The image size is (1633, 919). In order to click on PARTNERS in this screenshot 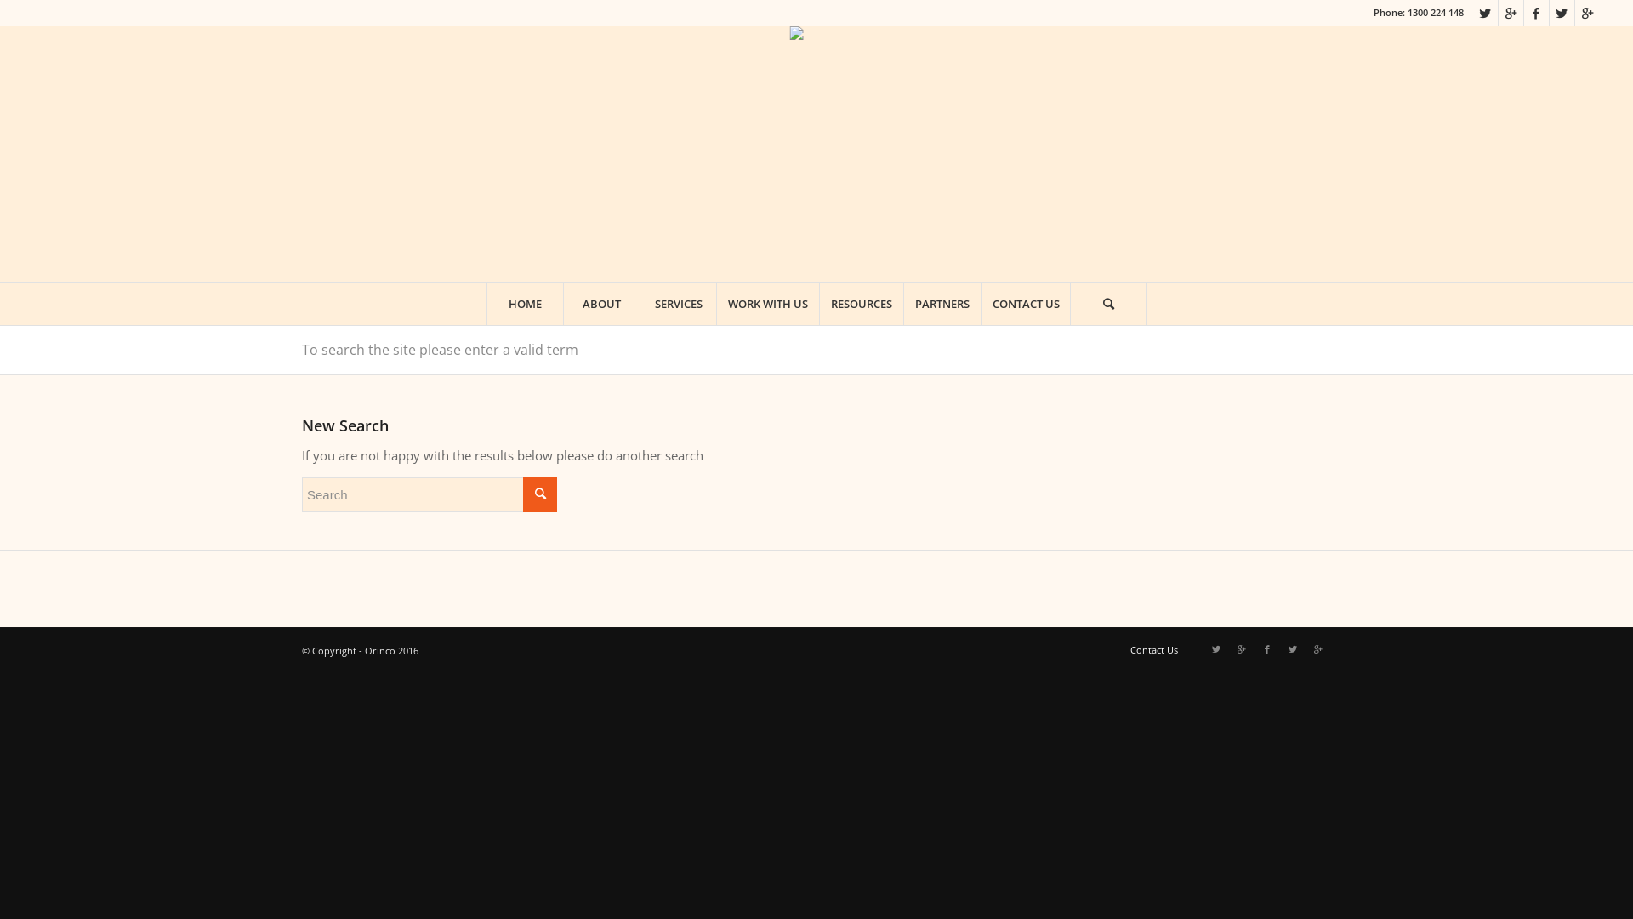, I will do `click(942, 304)`.